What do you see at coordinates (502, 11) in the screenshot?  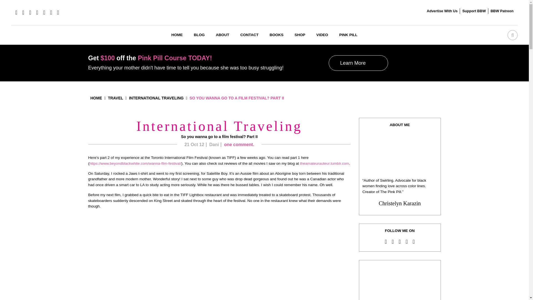 I see `BBW Patreon` at bounding box center [502, 11].